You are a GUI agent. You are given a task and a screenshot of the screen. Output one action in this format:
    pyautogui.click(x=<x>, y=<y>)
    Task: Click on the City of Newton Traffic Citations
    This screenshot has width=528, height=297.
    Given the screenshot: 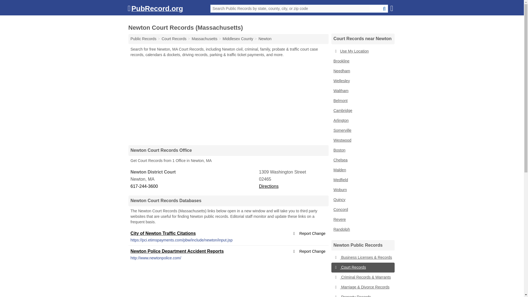 What is the action you would take?
    pyautogui.click(x=163, y=233)
    